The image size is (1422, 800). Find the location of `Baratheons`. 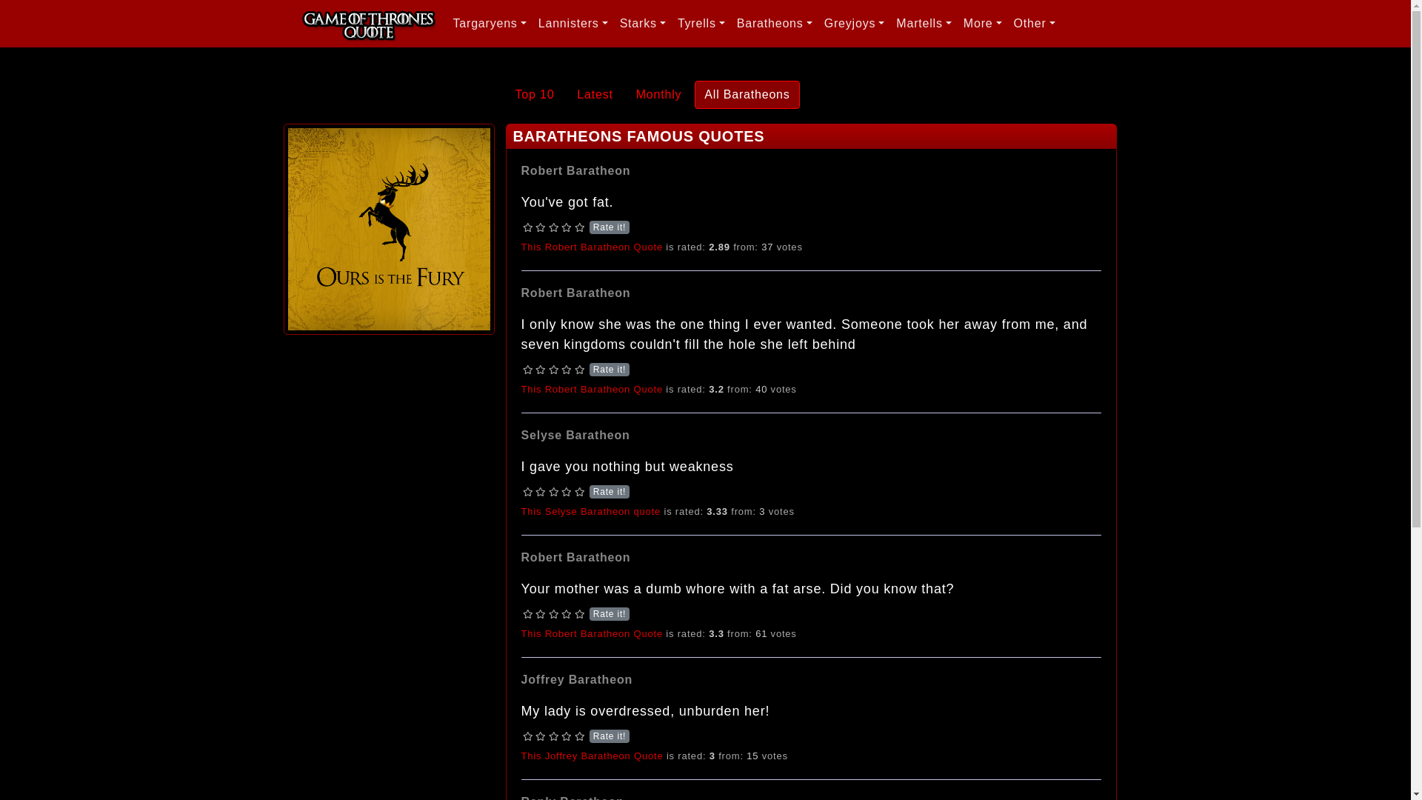

Baratheons is located at coordinates (388, 230).